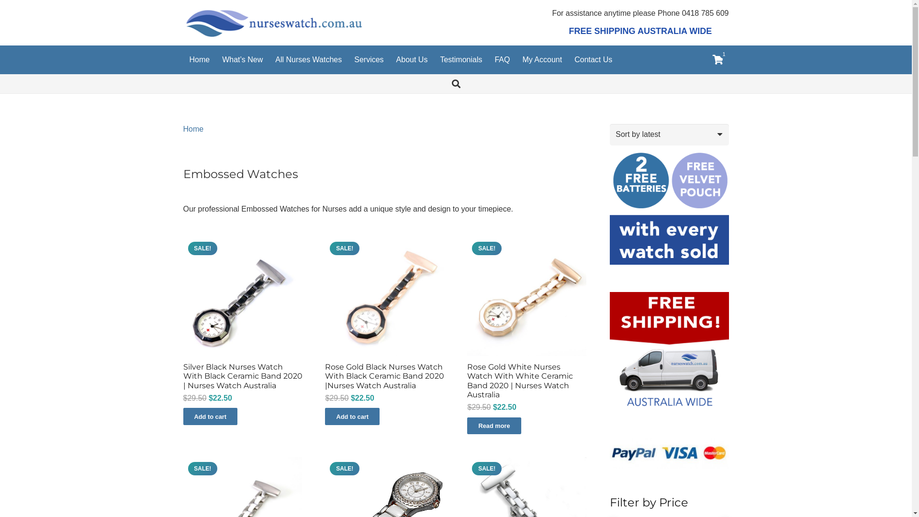 Image resolution: width=919 pixels, height=517 pixels. I want to click on Read more, so click(494, 426).